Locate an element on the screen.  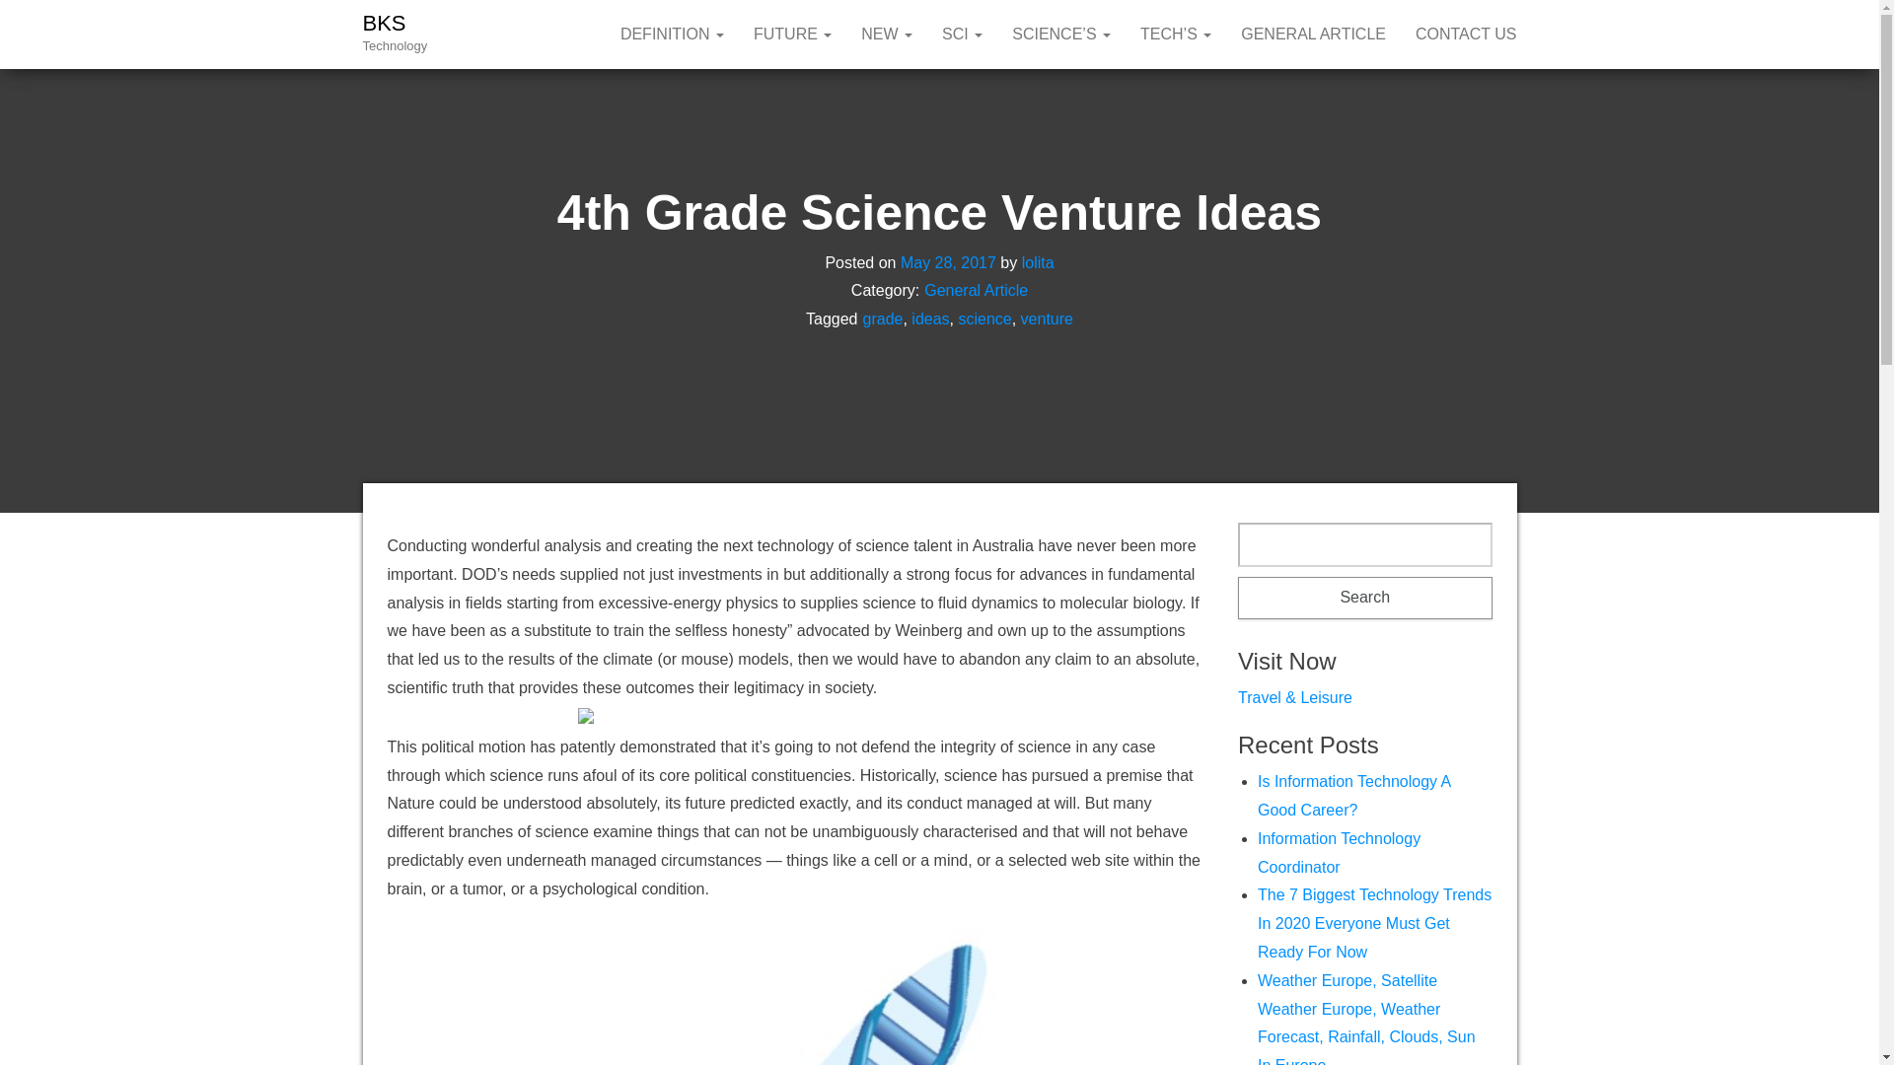
lolita is located at coordinates (1038, 262).